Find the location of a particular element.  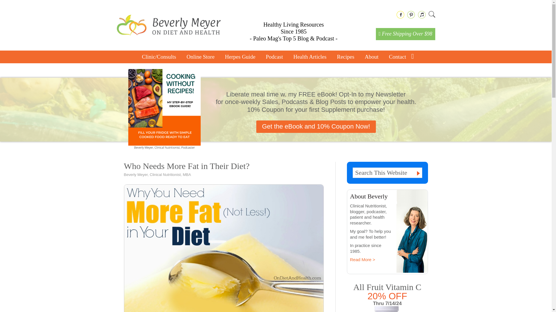

About Beverly Meyer is located at coordinates (372, 57).